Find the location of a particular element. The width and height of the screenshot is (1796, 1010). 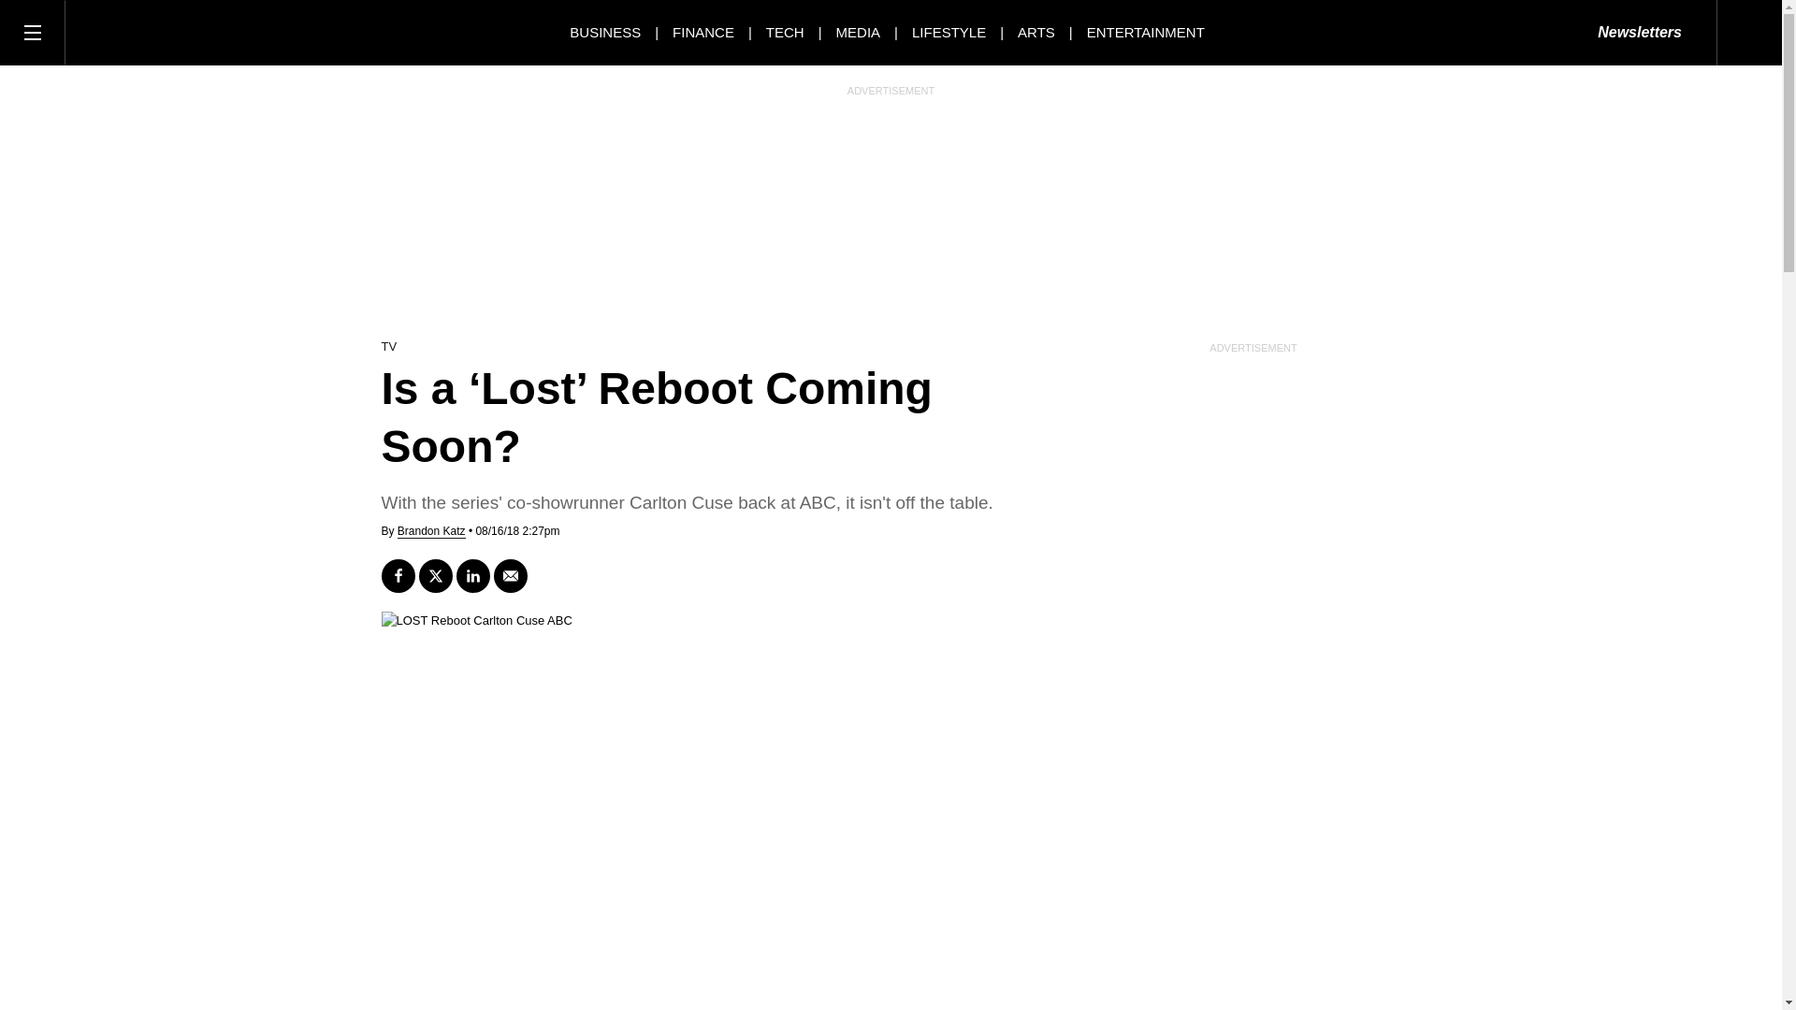

ARTS is located at coordinates (1036, 32).